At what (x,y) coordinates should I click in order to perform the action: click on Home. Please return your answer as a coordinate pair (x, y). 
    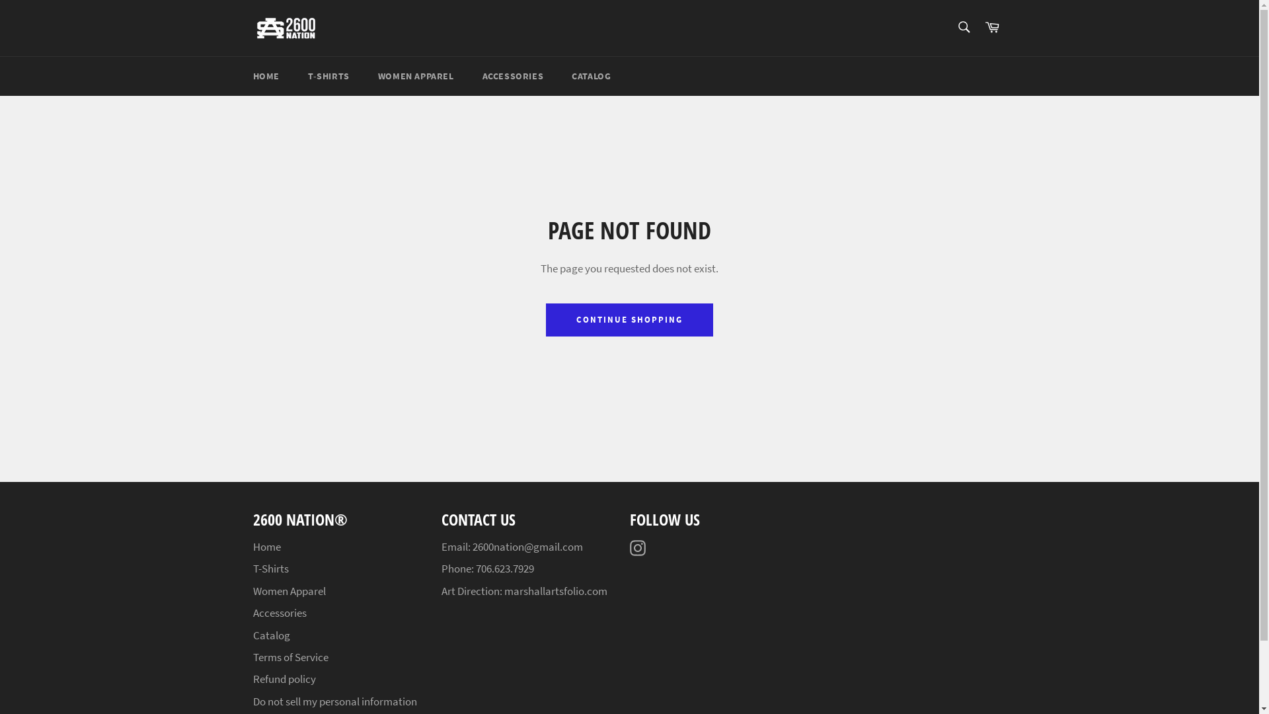
    Looking at the image, I should click on (266, 547).